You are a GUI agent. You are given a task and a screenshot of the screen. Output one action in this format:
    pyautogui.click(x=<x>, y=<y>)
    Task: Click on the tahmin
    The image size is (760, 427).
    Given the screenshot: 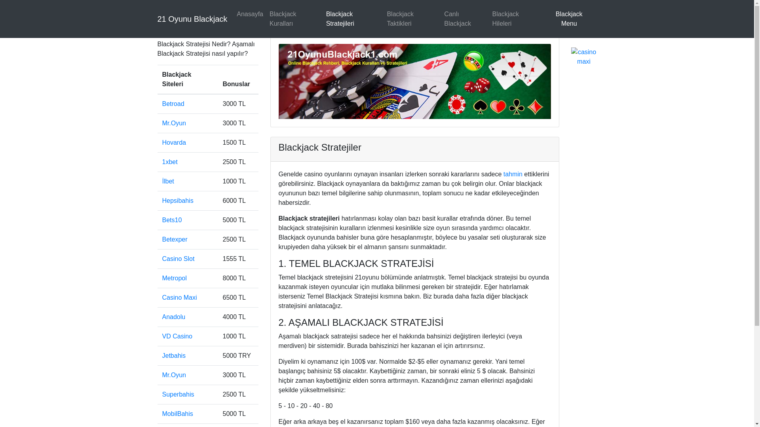 What is the action you would take?
    pyautogui.click(x=513, y=174)
    